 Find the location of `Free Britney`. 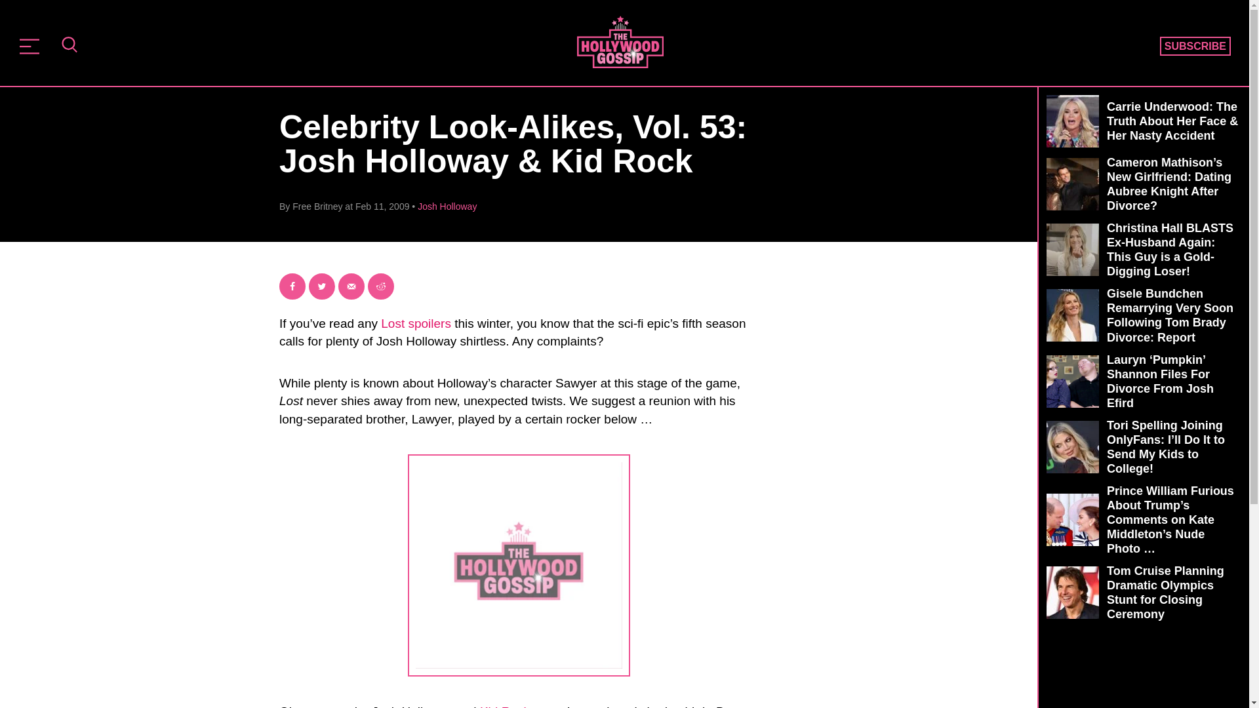

Free Britney is located at coordinates (317, 206).